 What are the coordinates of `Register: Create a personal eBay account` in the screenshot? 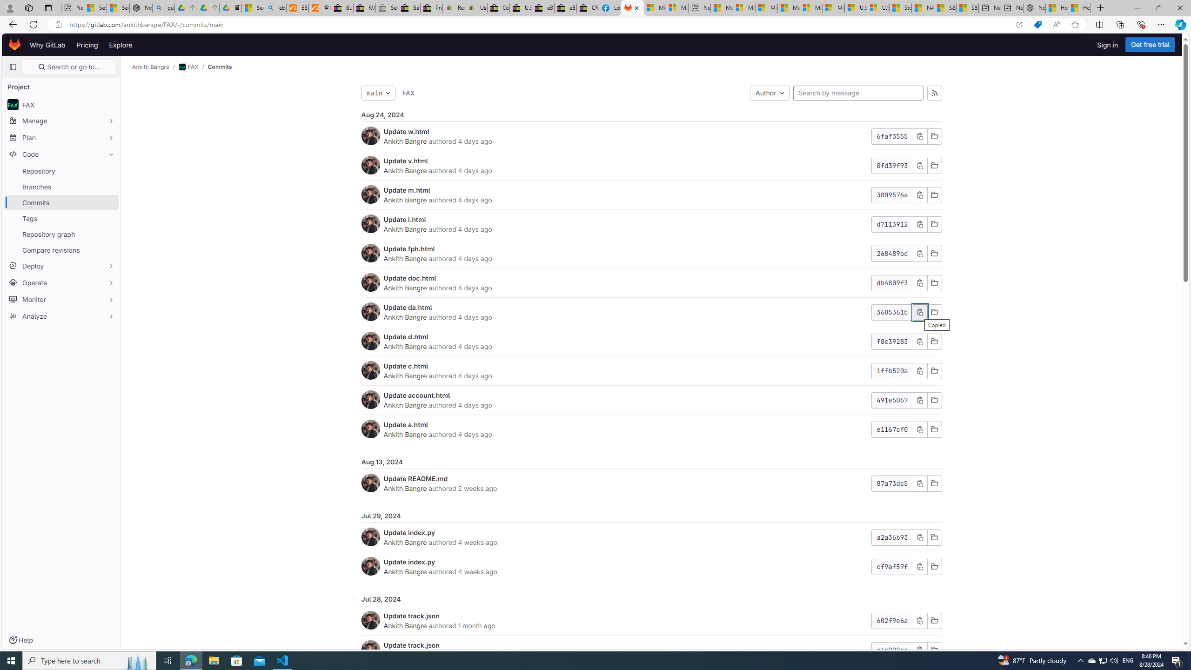 It's located at (454, 8).